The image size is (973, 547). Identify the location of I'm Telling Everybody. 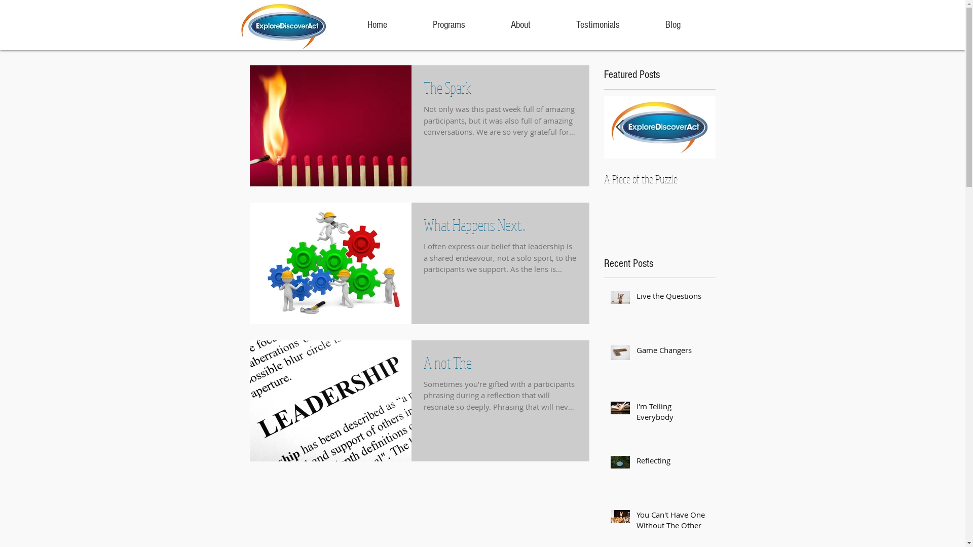
(673, 414).